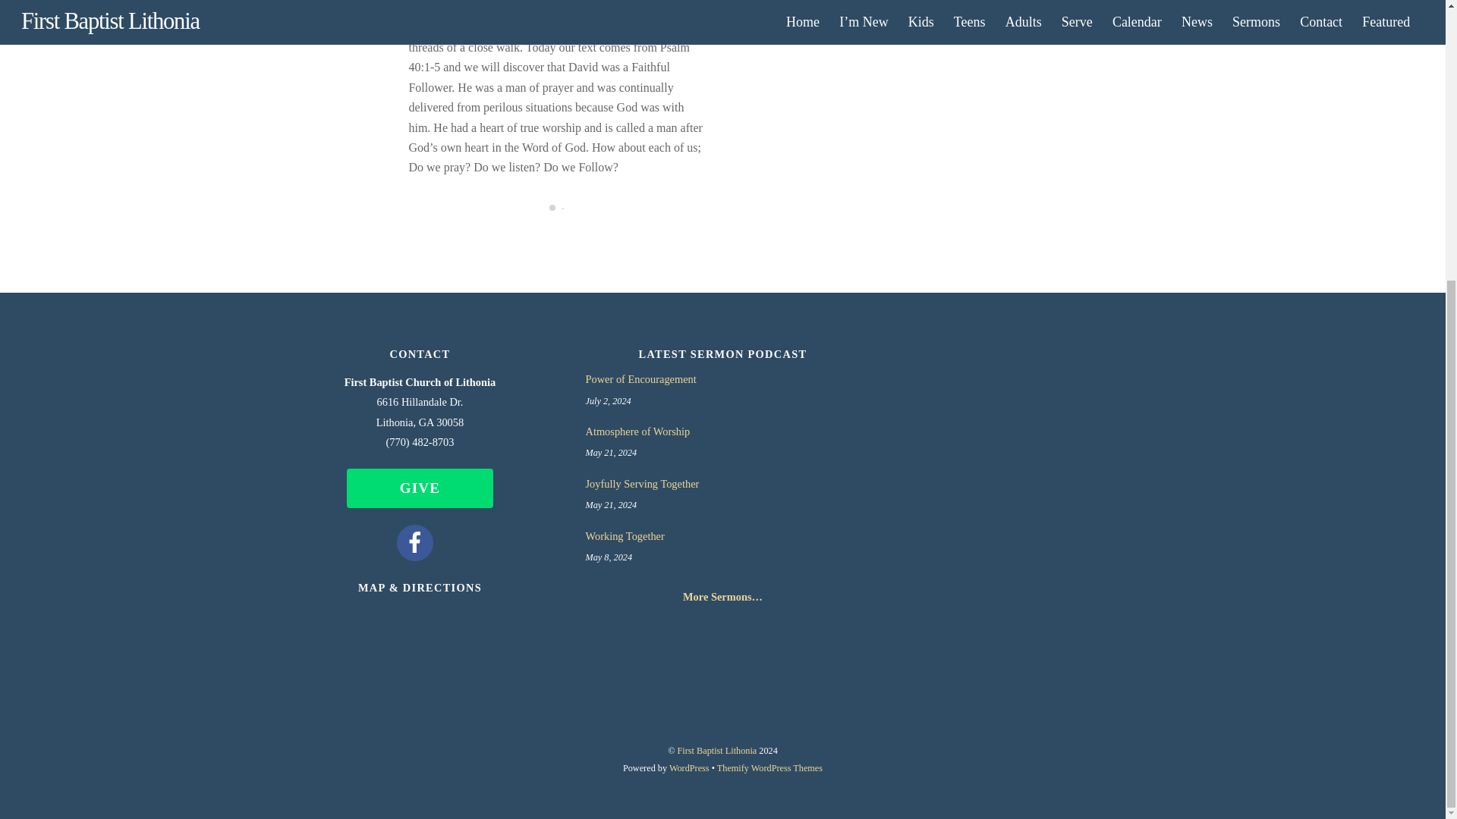  What do you see at coordinates (717, 750) in the screenshot?
I see `First Baptist Lithonia` at bounding box center [717, 750].